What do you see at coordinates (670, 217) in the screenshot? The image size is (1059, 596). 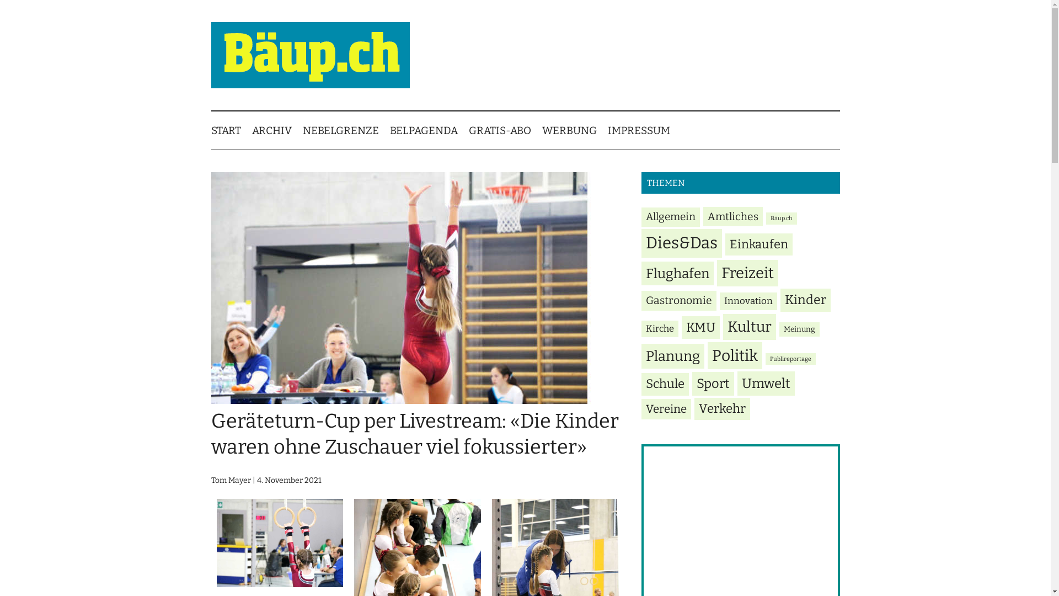 I see `Allgemein` at bounding box center [670, 217].